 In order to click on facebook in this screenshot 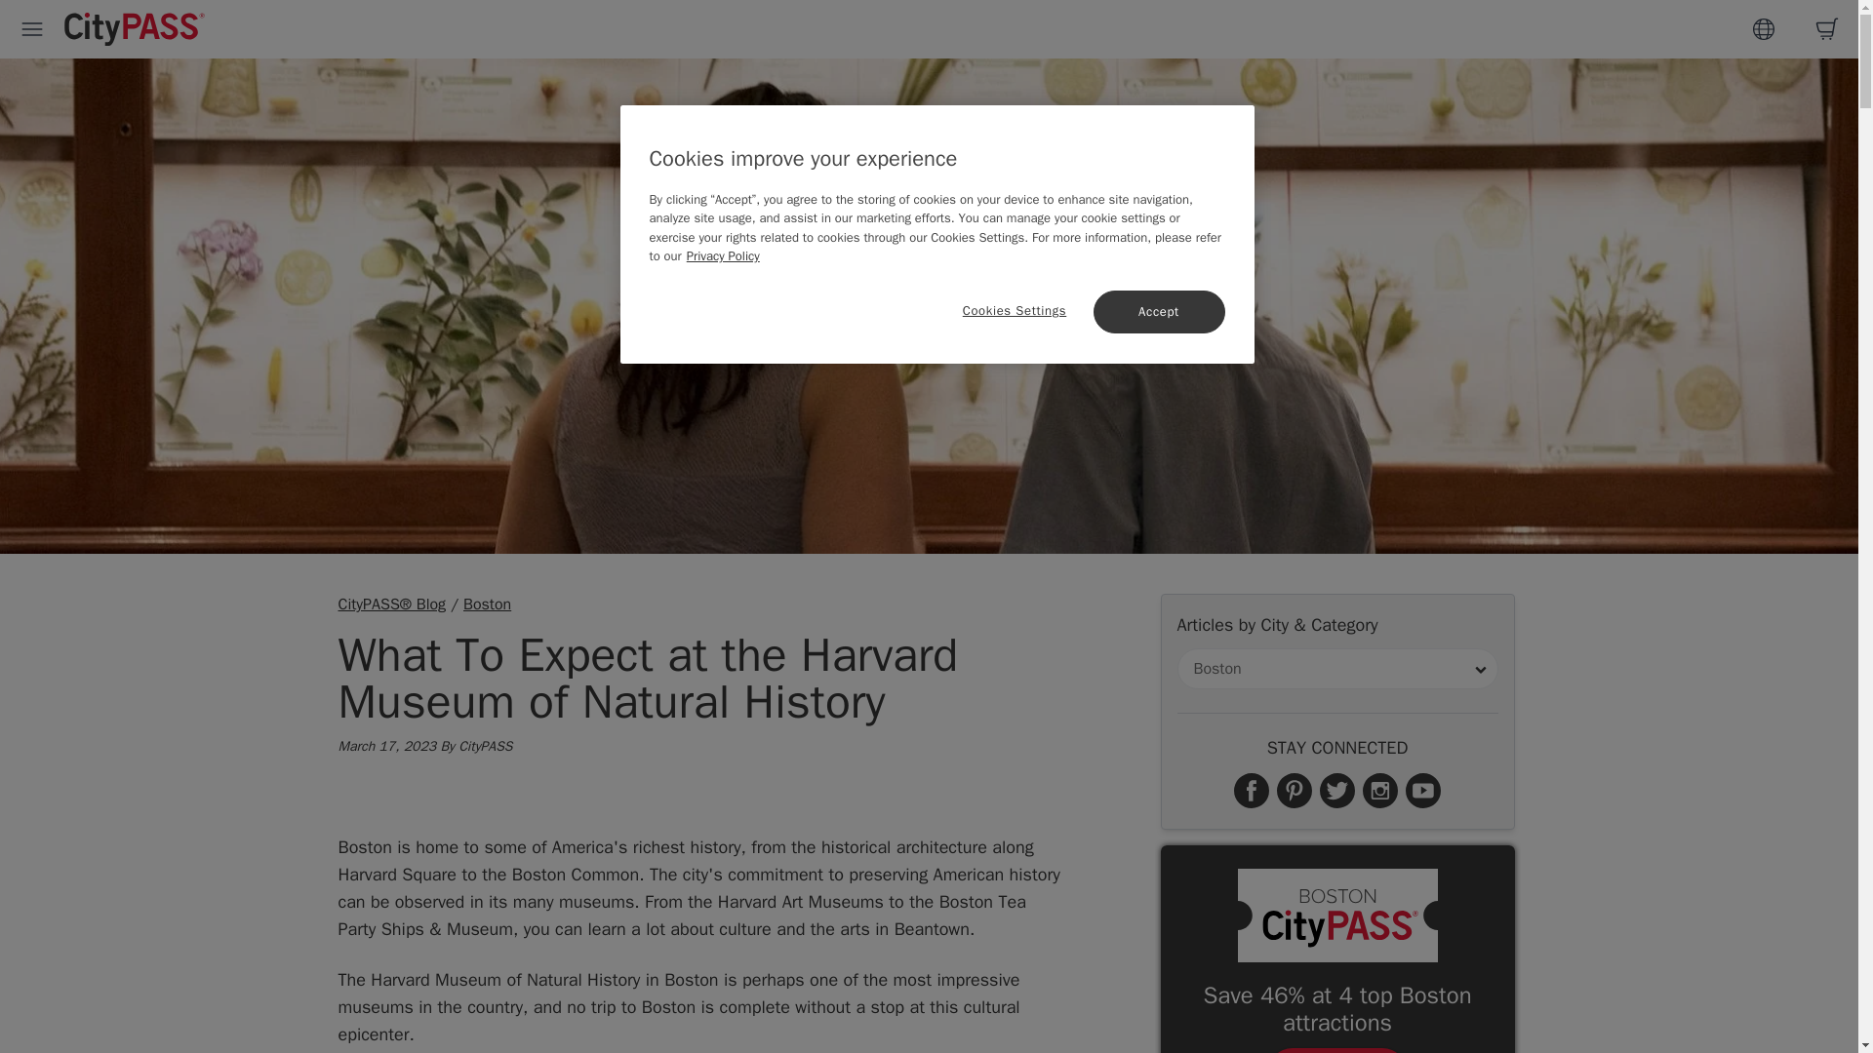, I will do `click(1252, 790)`.